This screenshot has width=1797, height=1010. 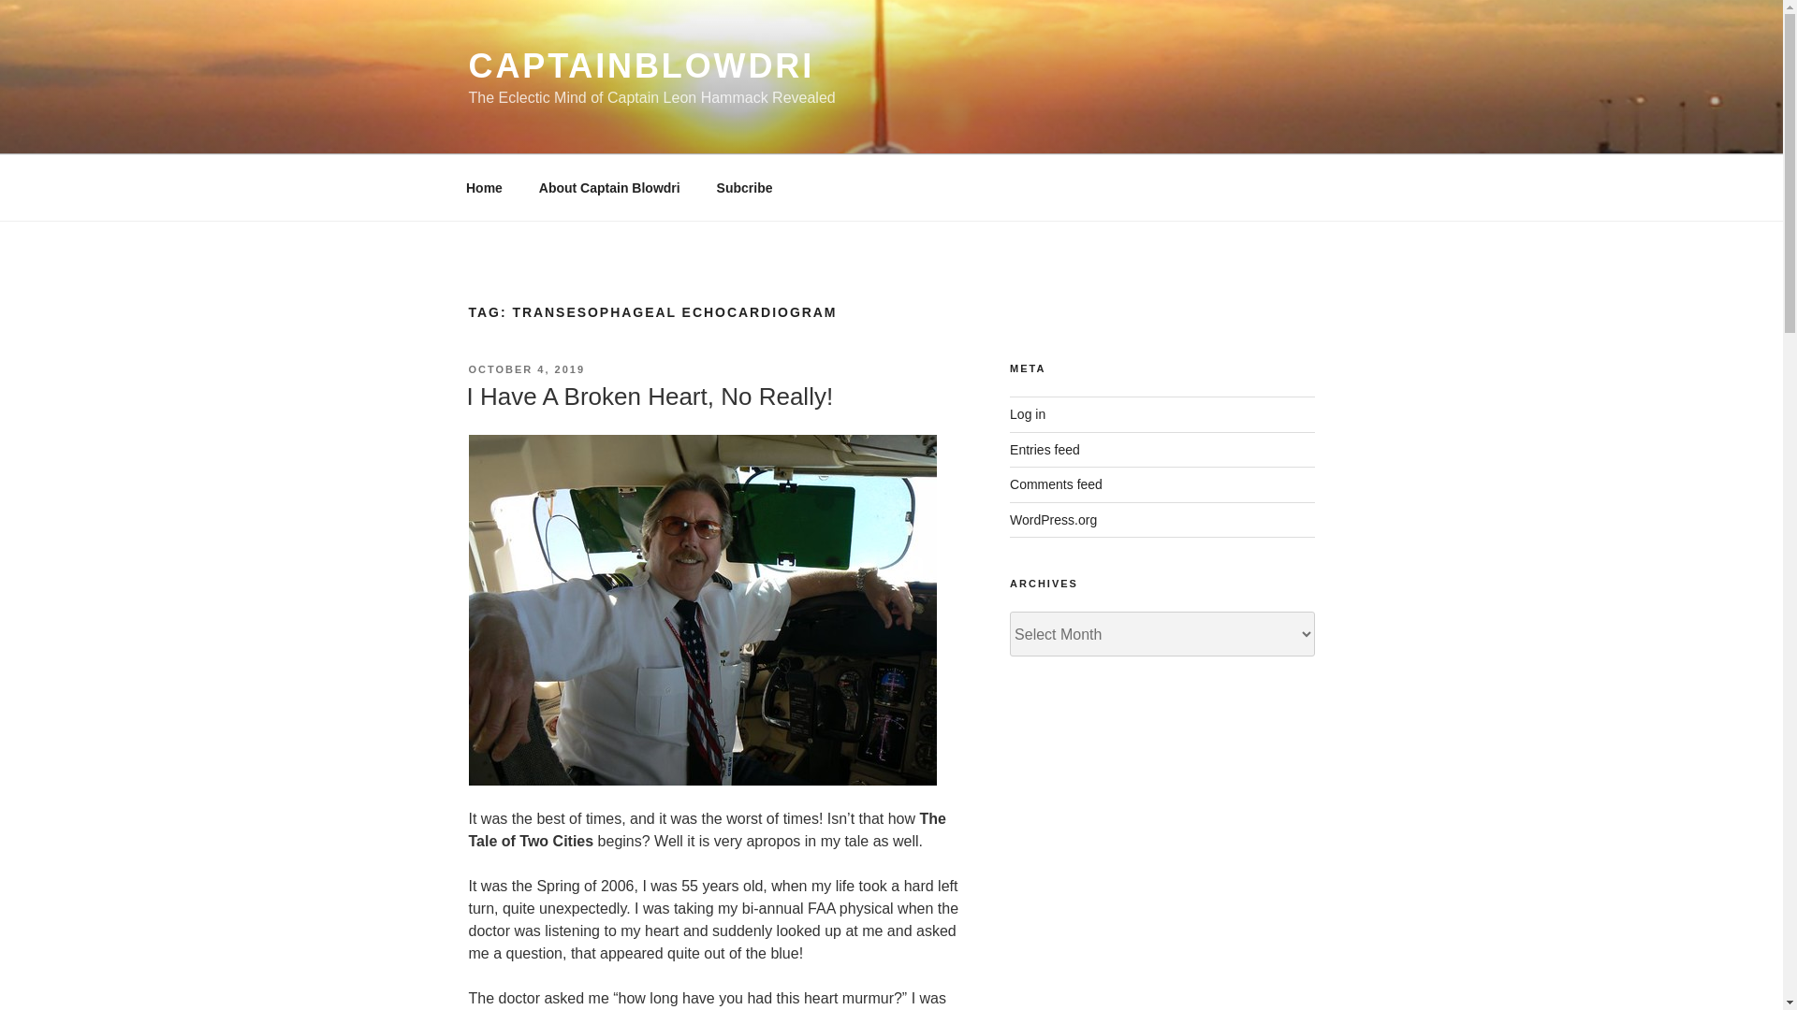 What do you see at coordinates (1056, 483) in the screenshot?
I see `Comments feed` at bounding box center [1056, 483].